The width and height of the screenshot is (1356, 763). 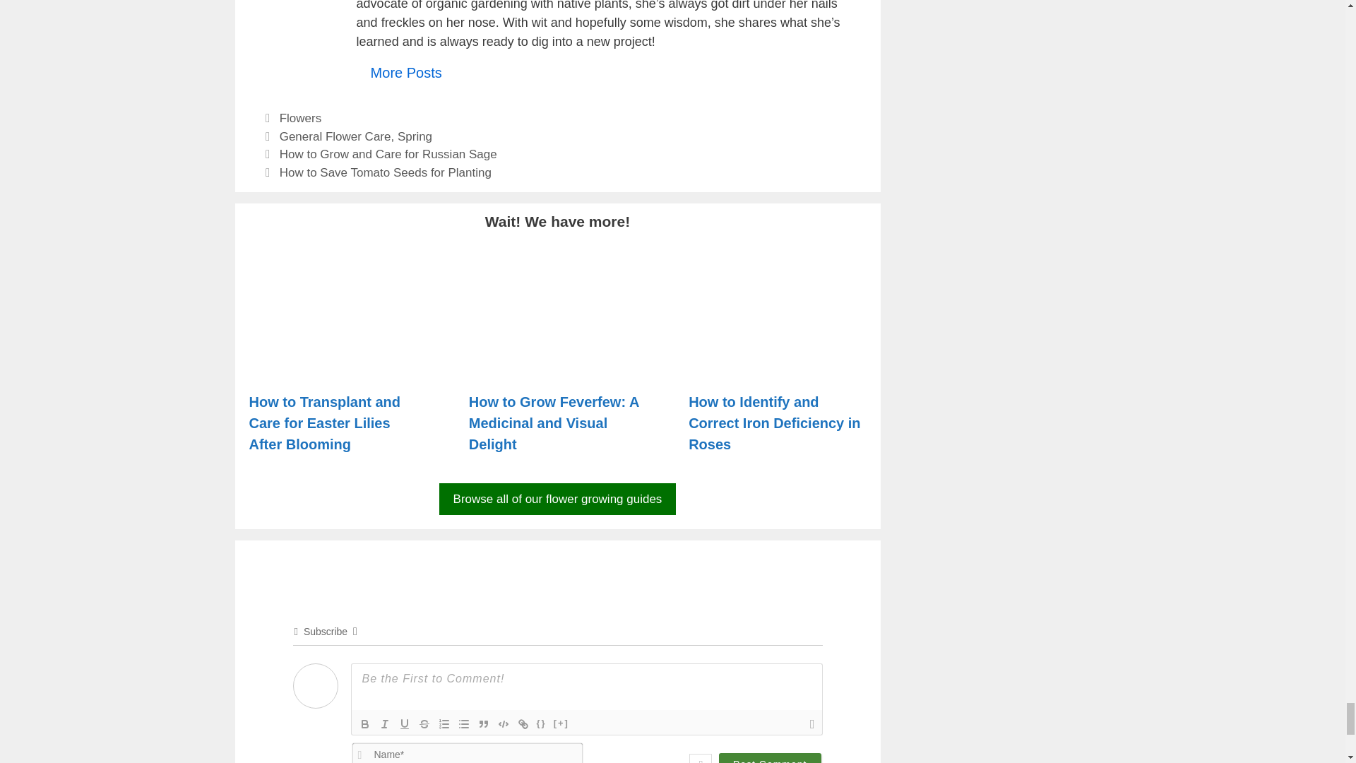 I want to click on How to Grow Feverfew: A Medicinal and Visual Delight, so click(x=557, y=366).